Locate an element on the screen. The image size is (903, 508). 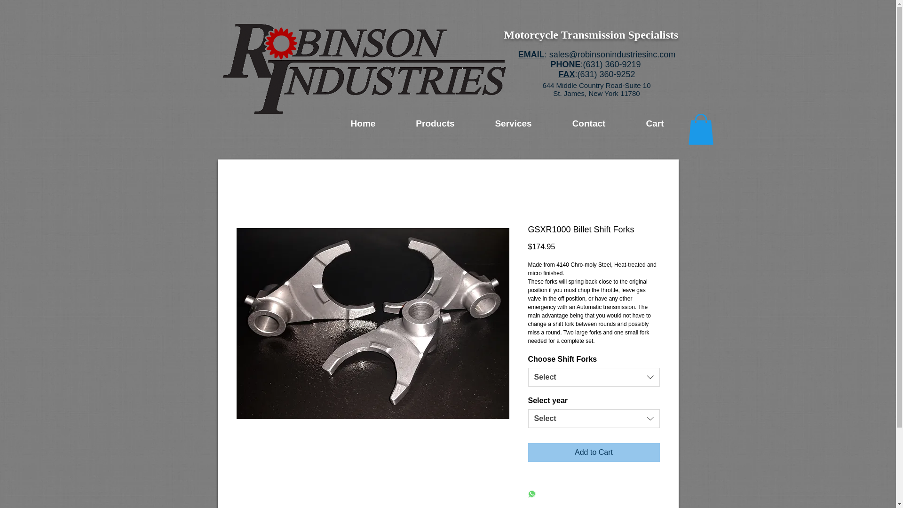
Home is located at coordinates (363, 123).